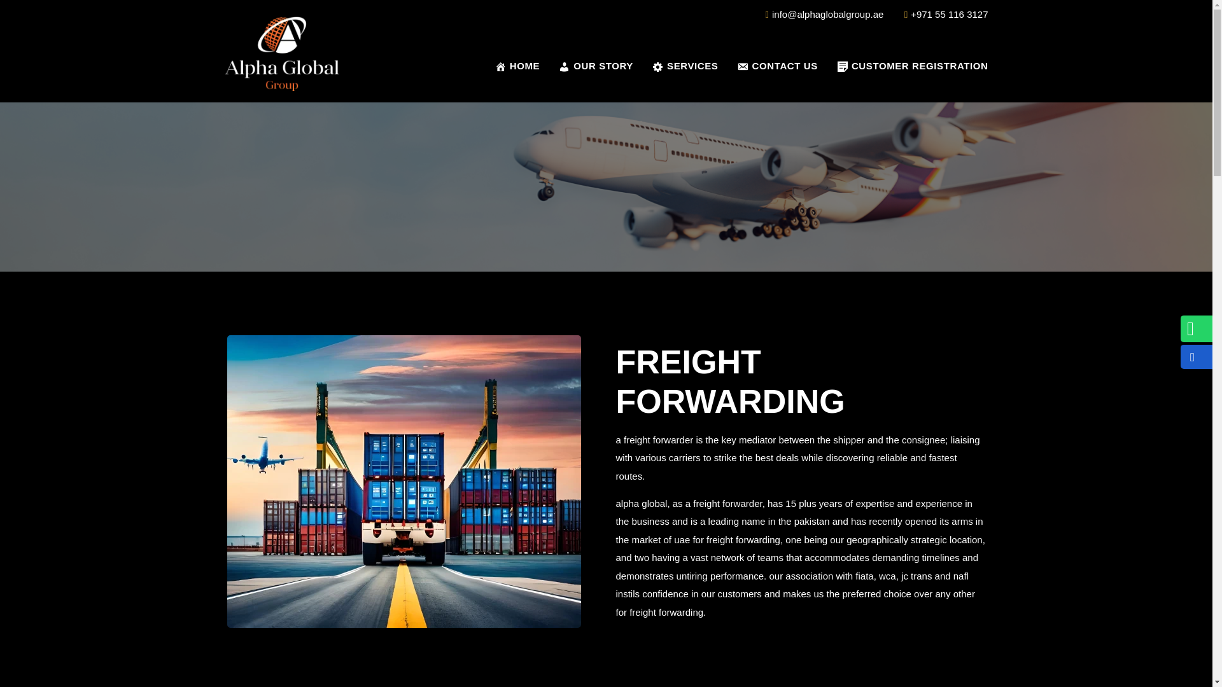 The width and height of the screenshot is (1222, 687). I want to click on SERVICES, so click(685, 66).